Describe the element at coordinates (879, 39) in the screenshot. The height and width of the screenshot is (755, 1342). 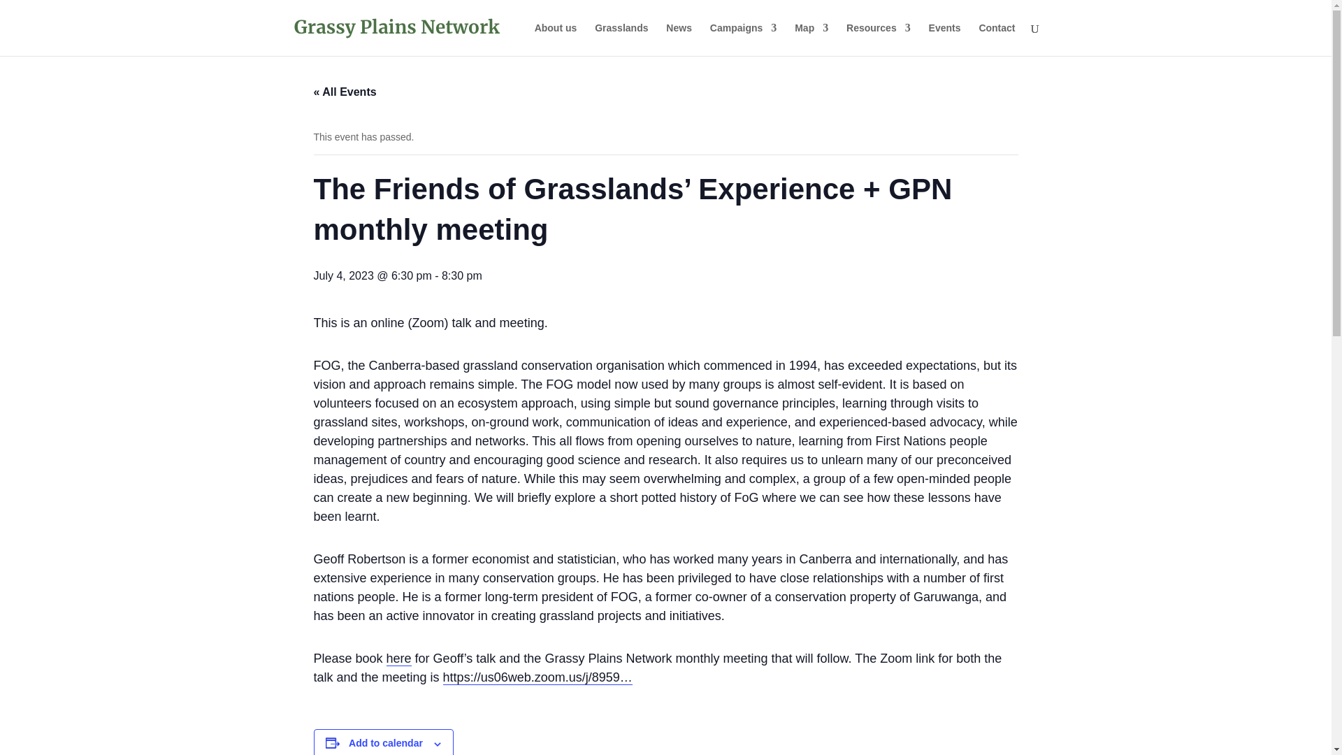
I see `Resources` at that location.